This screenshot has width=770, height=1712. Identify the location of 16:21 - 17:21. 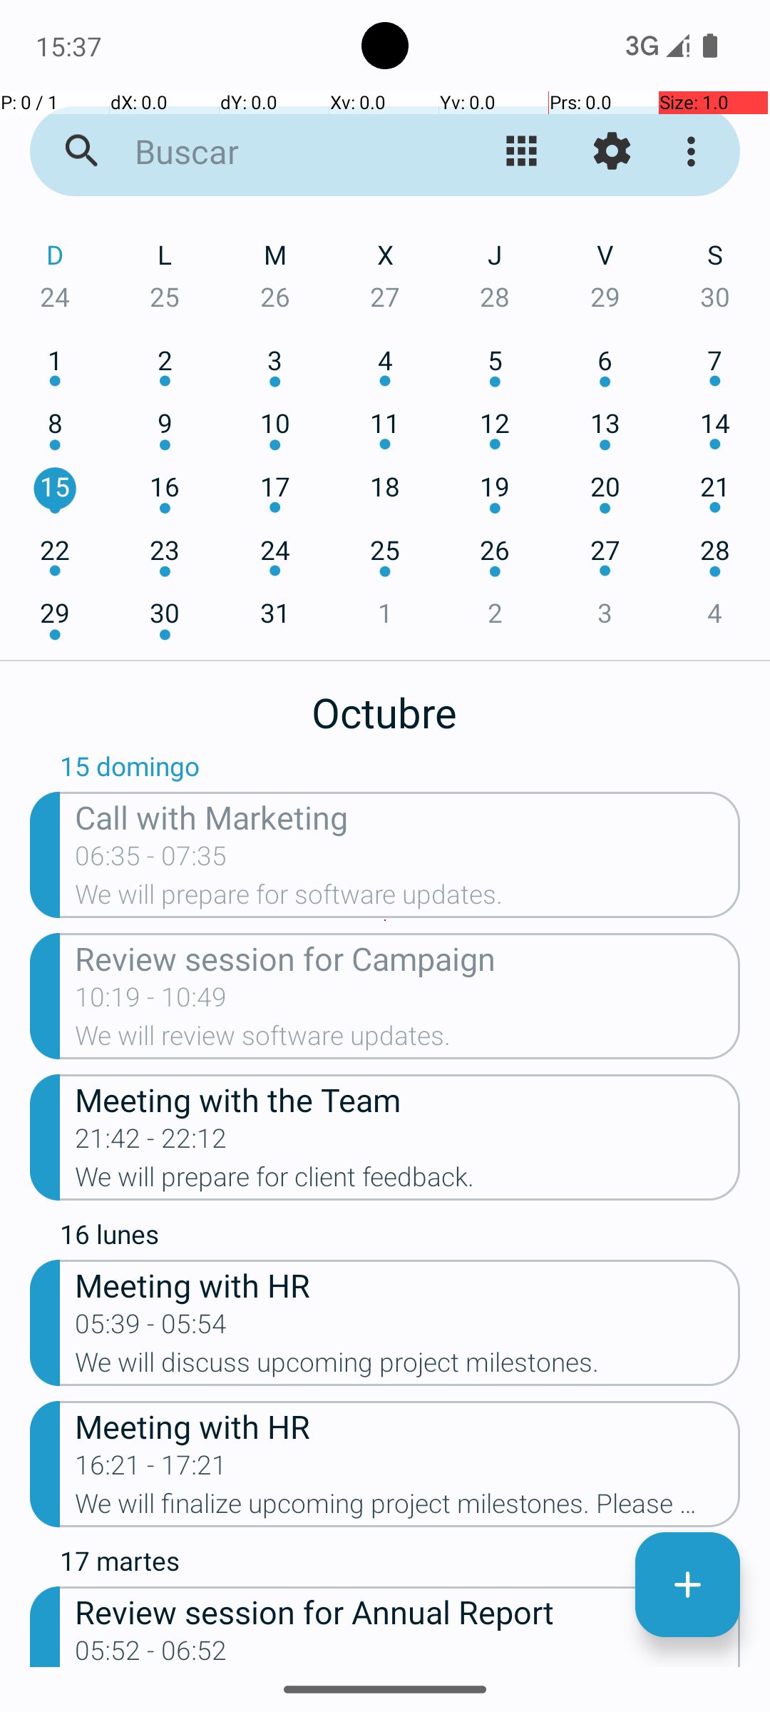
(151, 1469).